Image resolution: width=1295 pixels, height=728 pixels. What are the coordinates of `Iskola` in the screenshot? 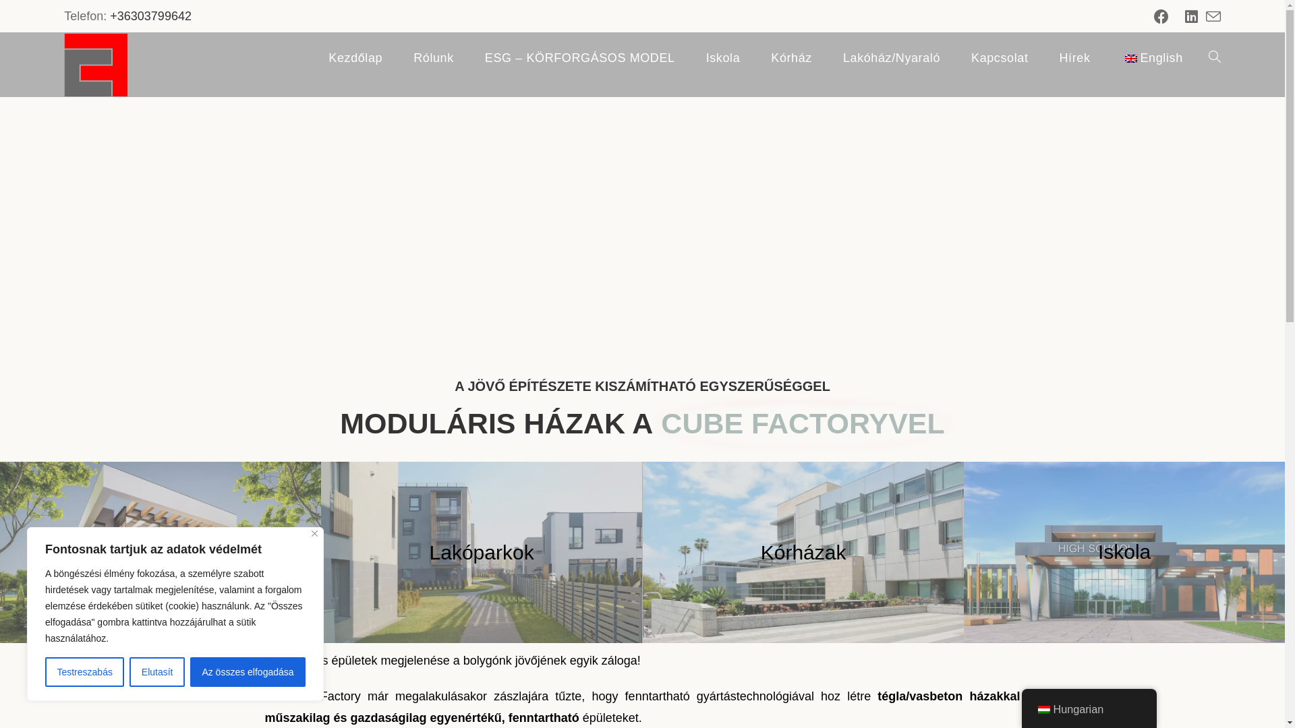 It's located at (1124, 552).